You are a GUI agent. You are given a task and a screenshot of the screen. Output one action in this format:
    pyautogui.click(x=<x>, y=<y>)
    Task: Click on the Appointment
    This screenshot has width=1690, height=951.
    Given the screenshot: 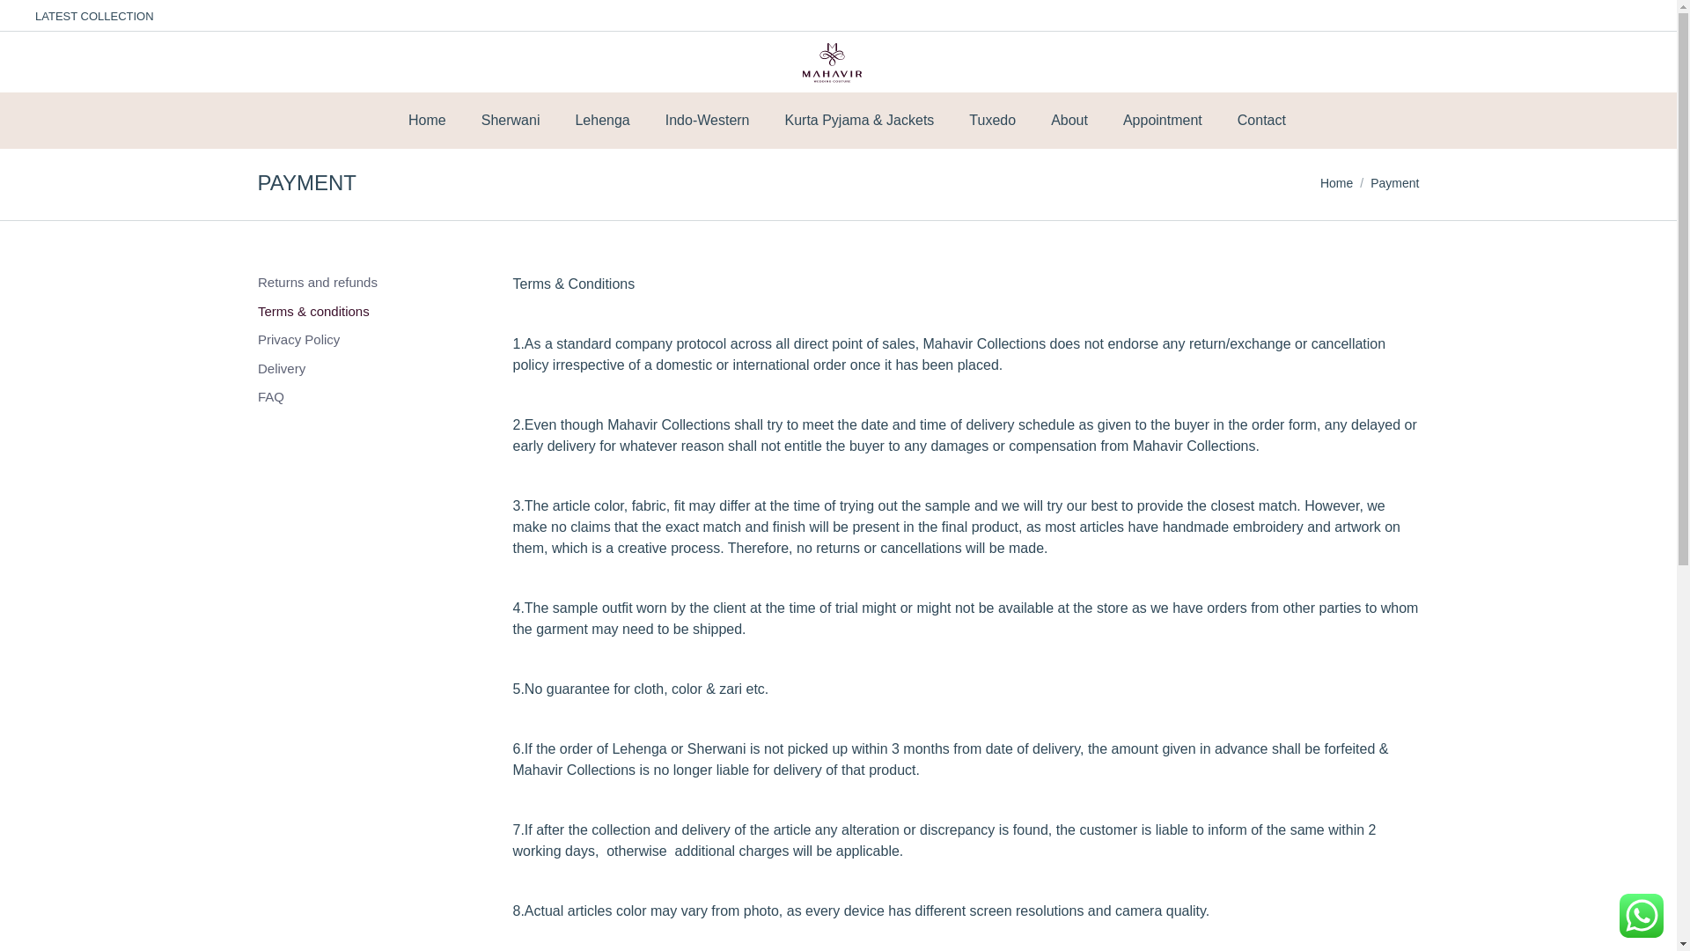 What is the action you would take?
    pyautogui.click(x=1162, y=121)
    